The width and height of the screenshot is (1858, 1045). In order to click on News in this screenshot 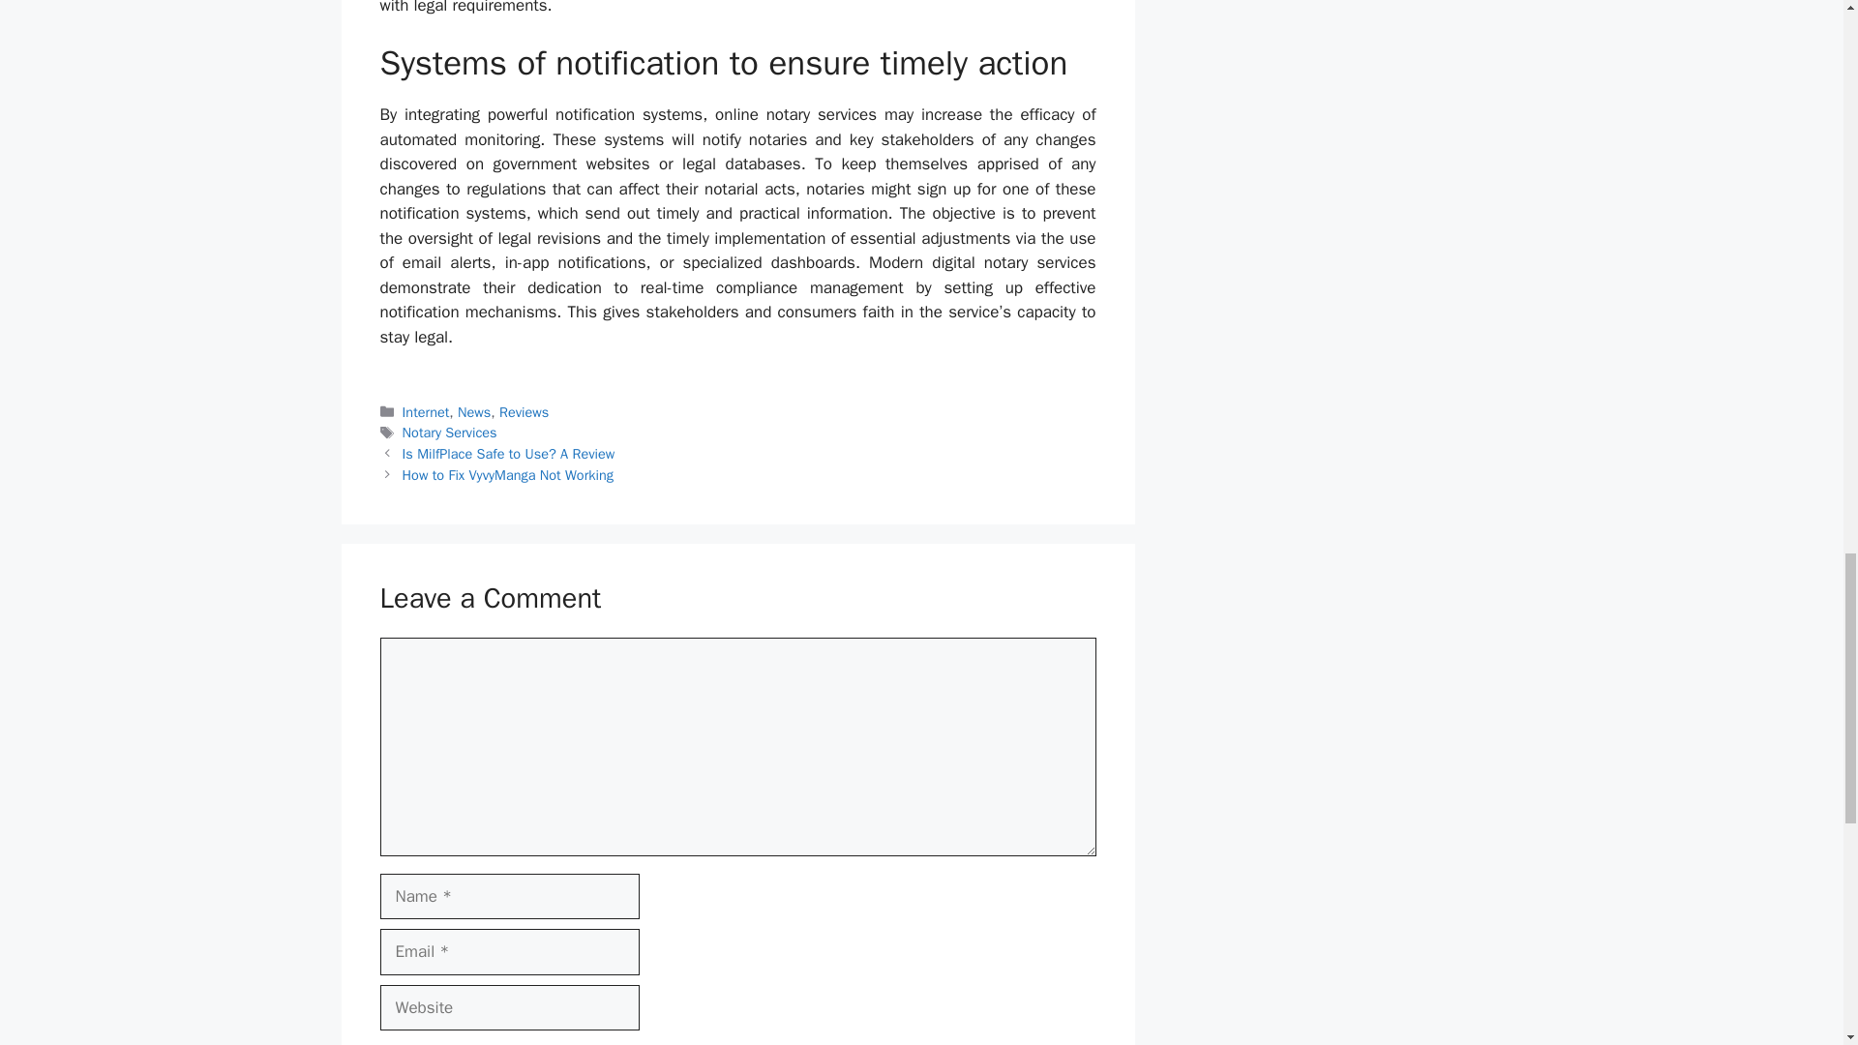, I will do `click(473, 412)`.